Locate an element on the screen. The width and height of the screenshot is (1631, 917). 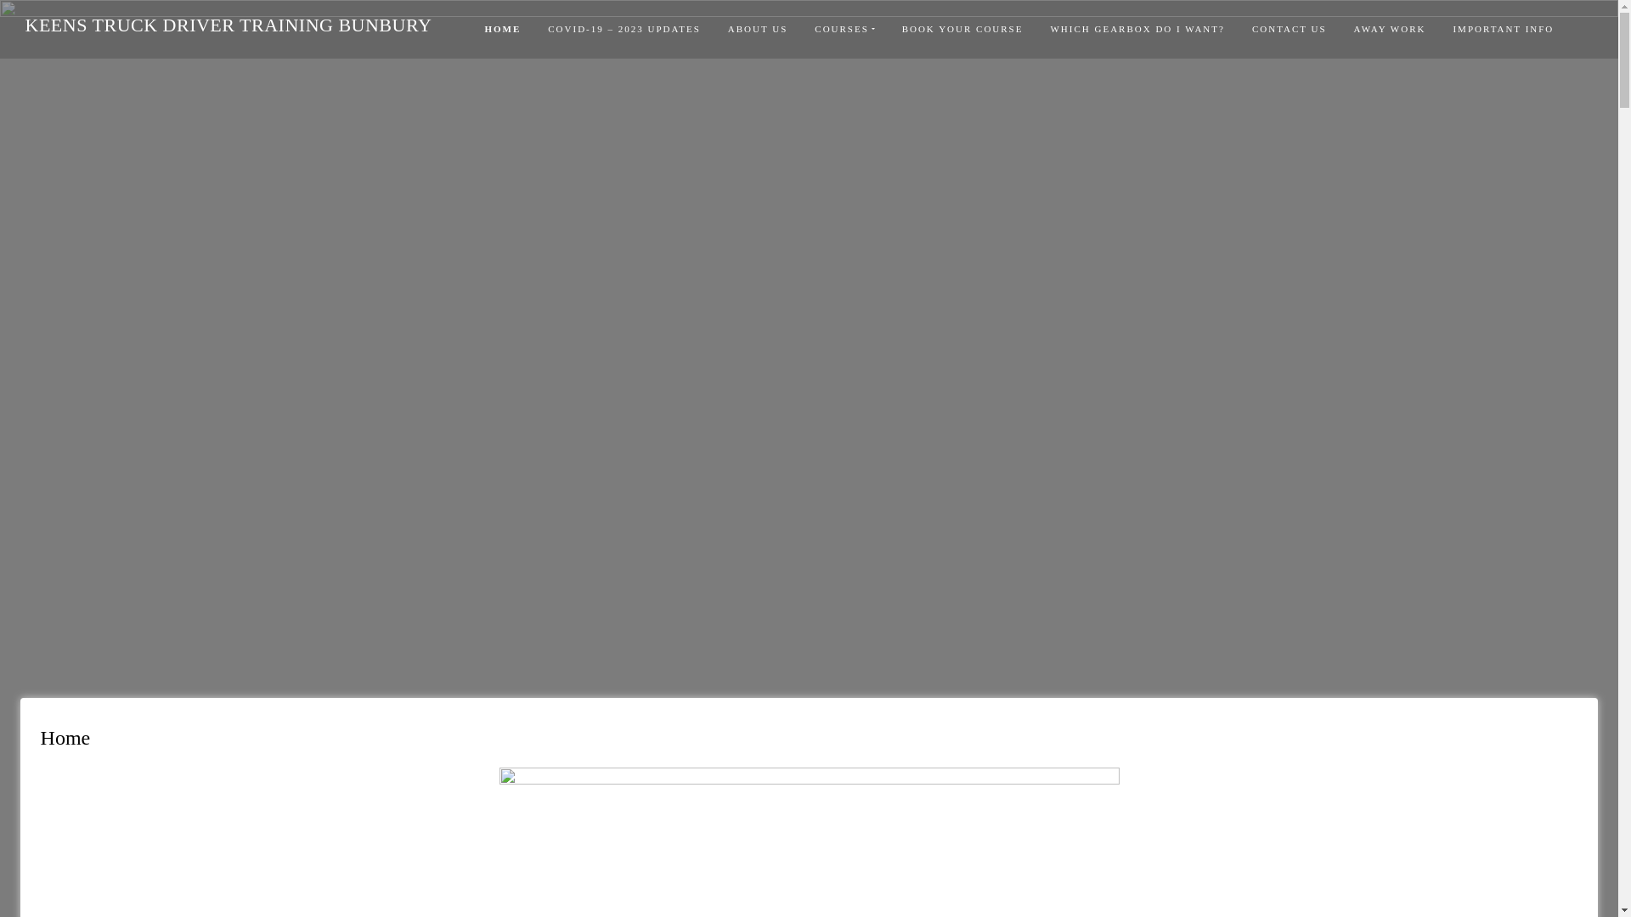
ABOUT US is located at coordinates (758, 29).